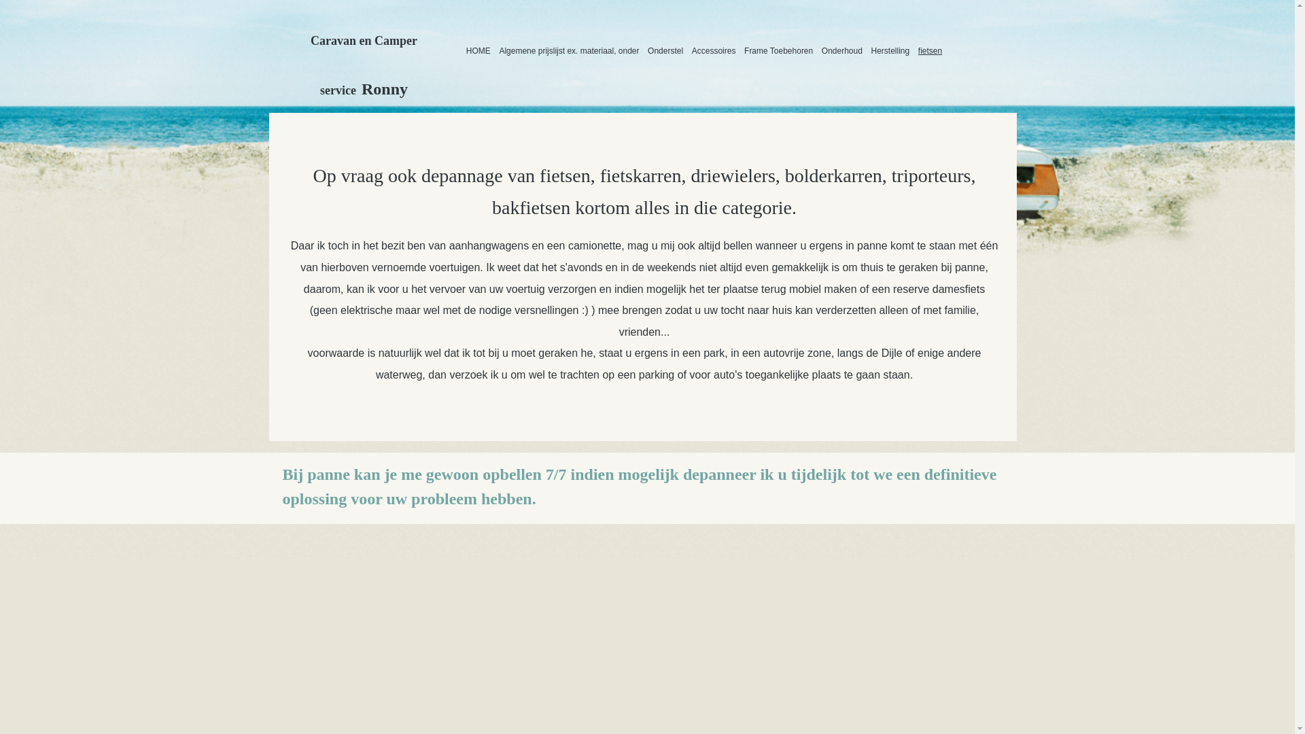  I want to click on Accessoires, so click(714, 51).